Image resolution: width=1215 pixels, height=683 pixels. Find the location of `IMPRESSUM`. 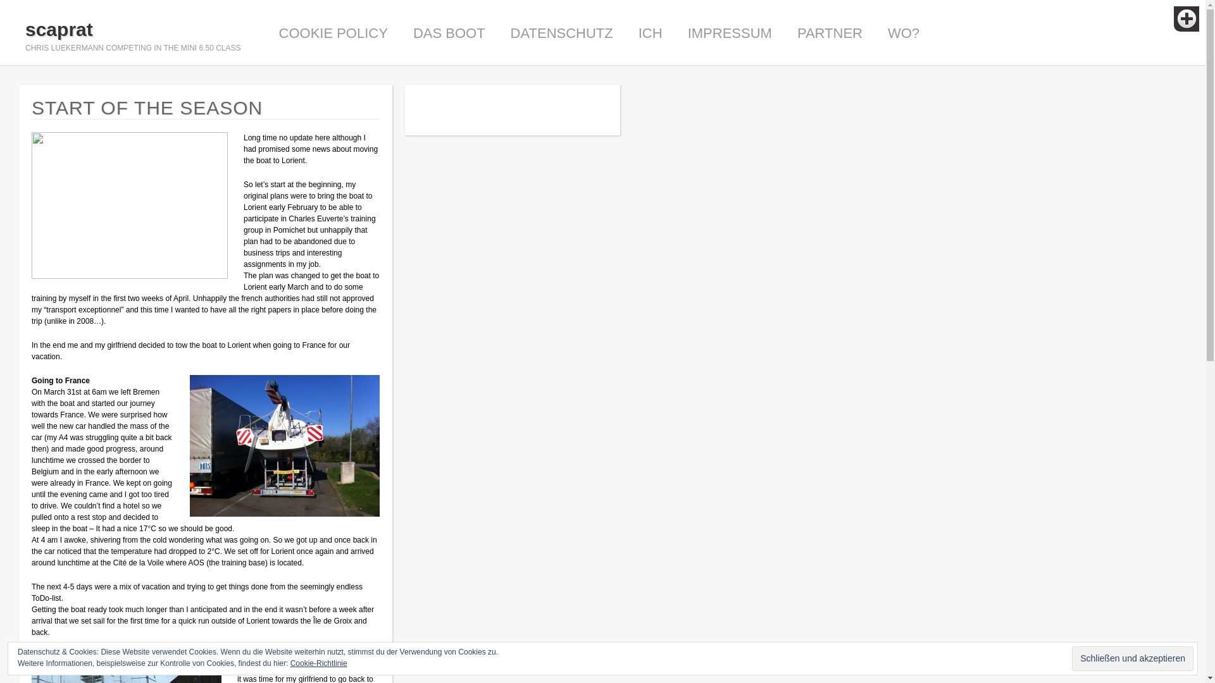

IMPRESSUM is located at coordinates (729, 33).